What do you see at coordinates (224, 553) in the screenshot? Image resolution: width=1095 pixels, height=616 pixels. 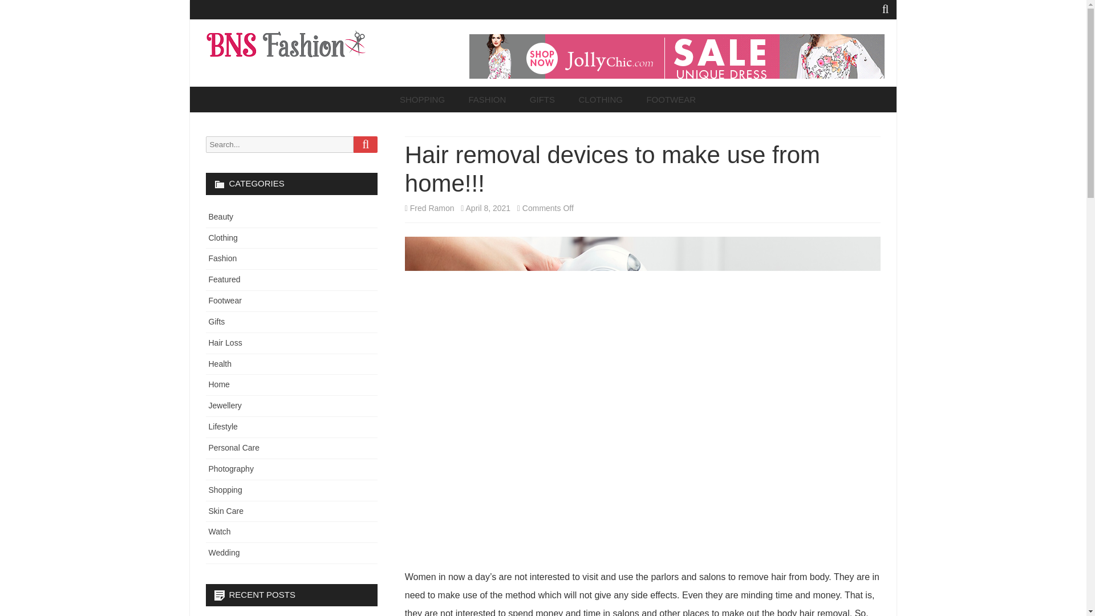 I see `Wedding` at bounding box center [224, 553].